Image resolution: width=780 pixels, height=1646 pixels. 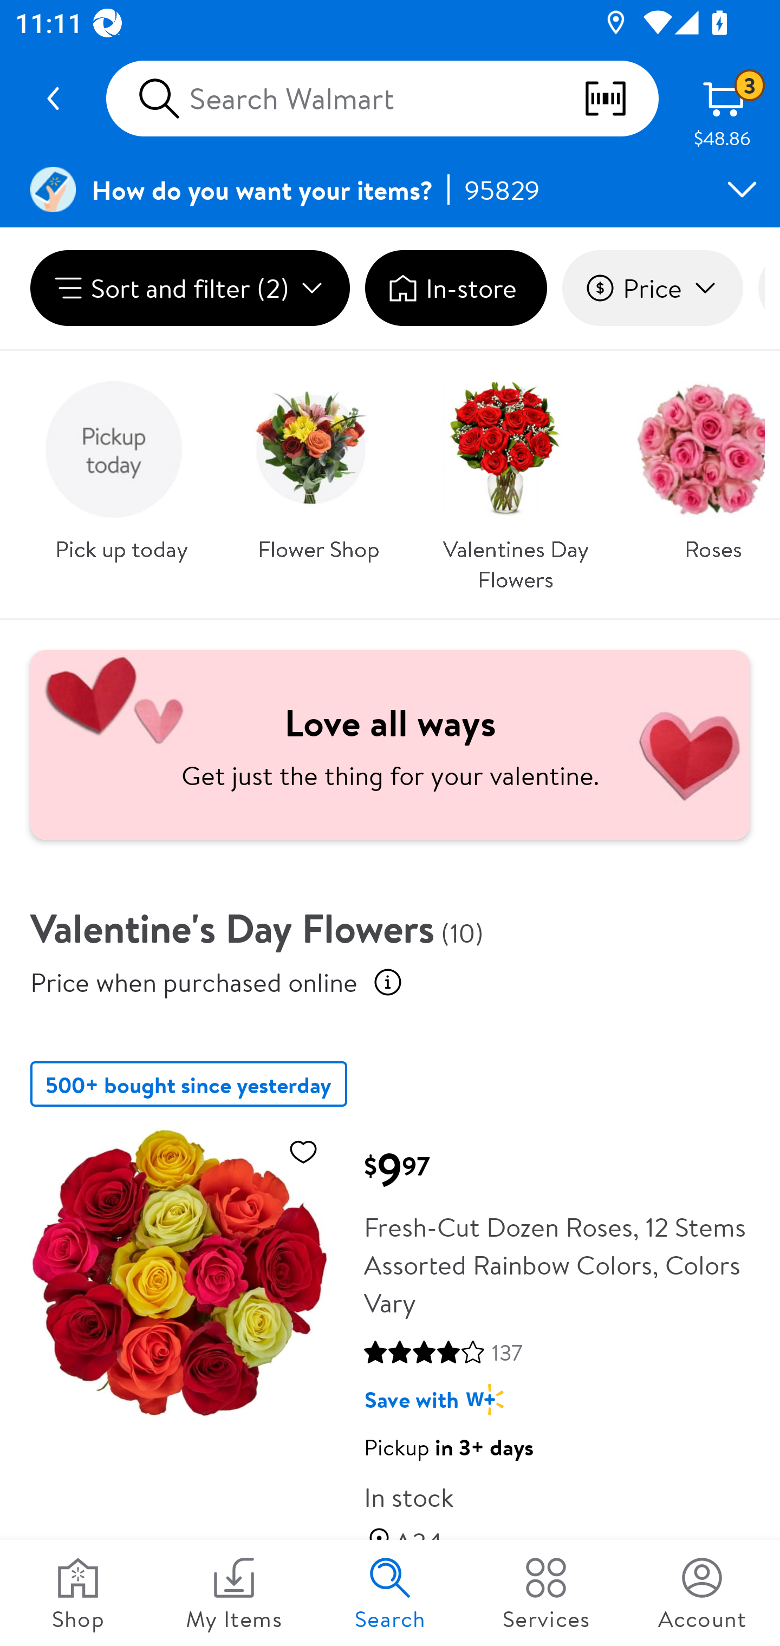 What do you see at coordinates (382, 99) in the screenshot?
I see `Search Walmart scan barcodes qr codes and more` at bounding box center [382, 99].